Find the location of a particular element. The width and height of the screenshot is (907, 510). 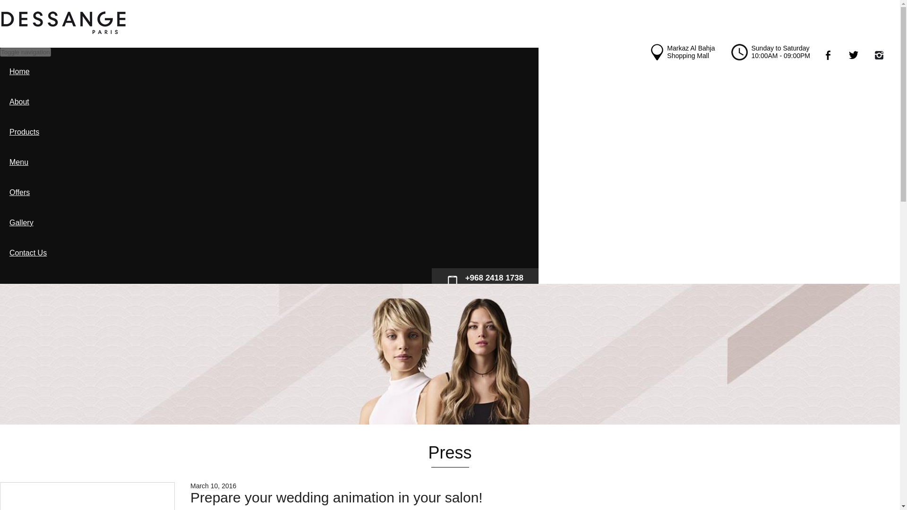

Gallery is located at coordinates (269, 223).